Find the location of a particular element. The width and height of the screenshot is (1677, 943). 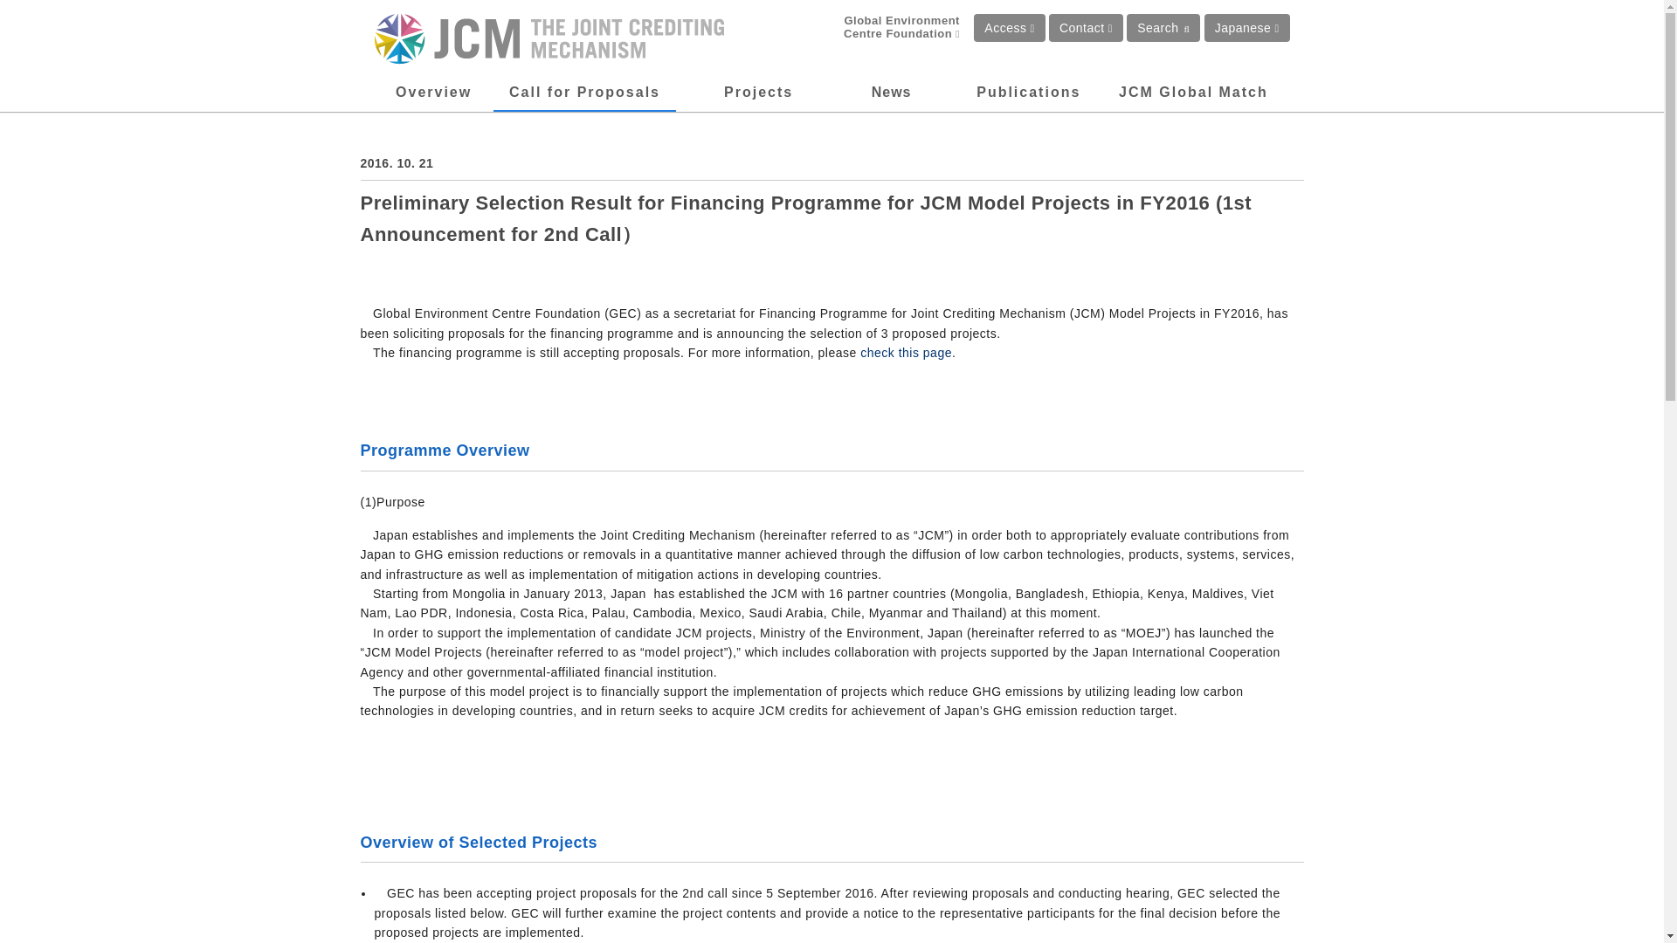

Publications is located at coordinates (1027, 92).